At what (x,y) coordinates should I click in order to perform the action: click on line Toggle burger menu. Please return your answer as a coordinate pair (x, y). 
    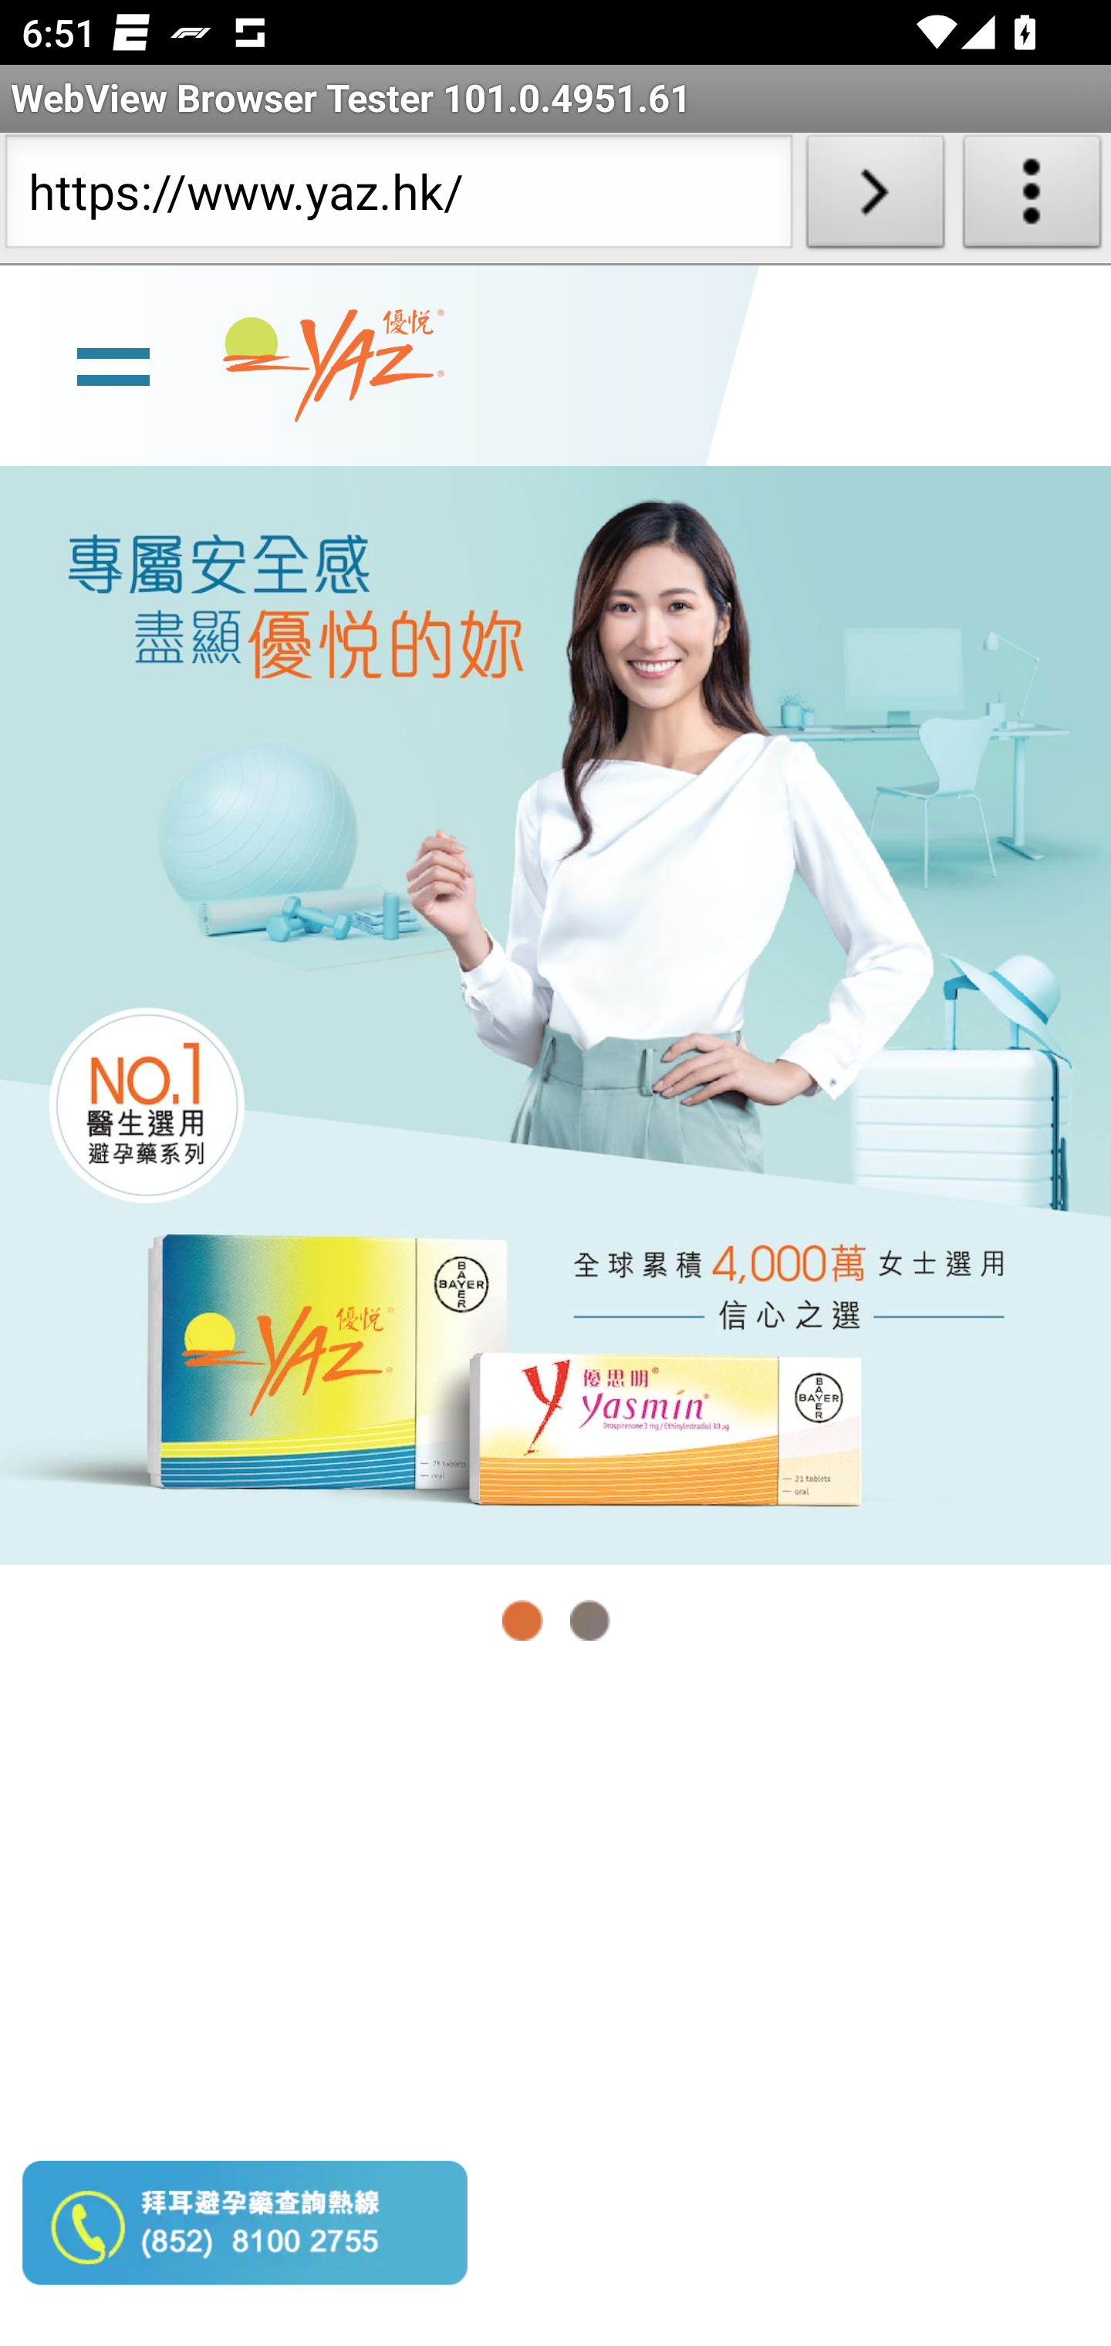
    Looking at the image, I should click on (113, 363).